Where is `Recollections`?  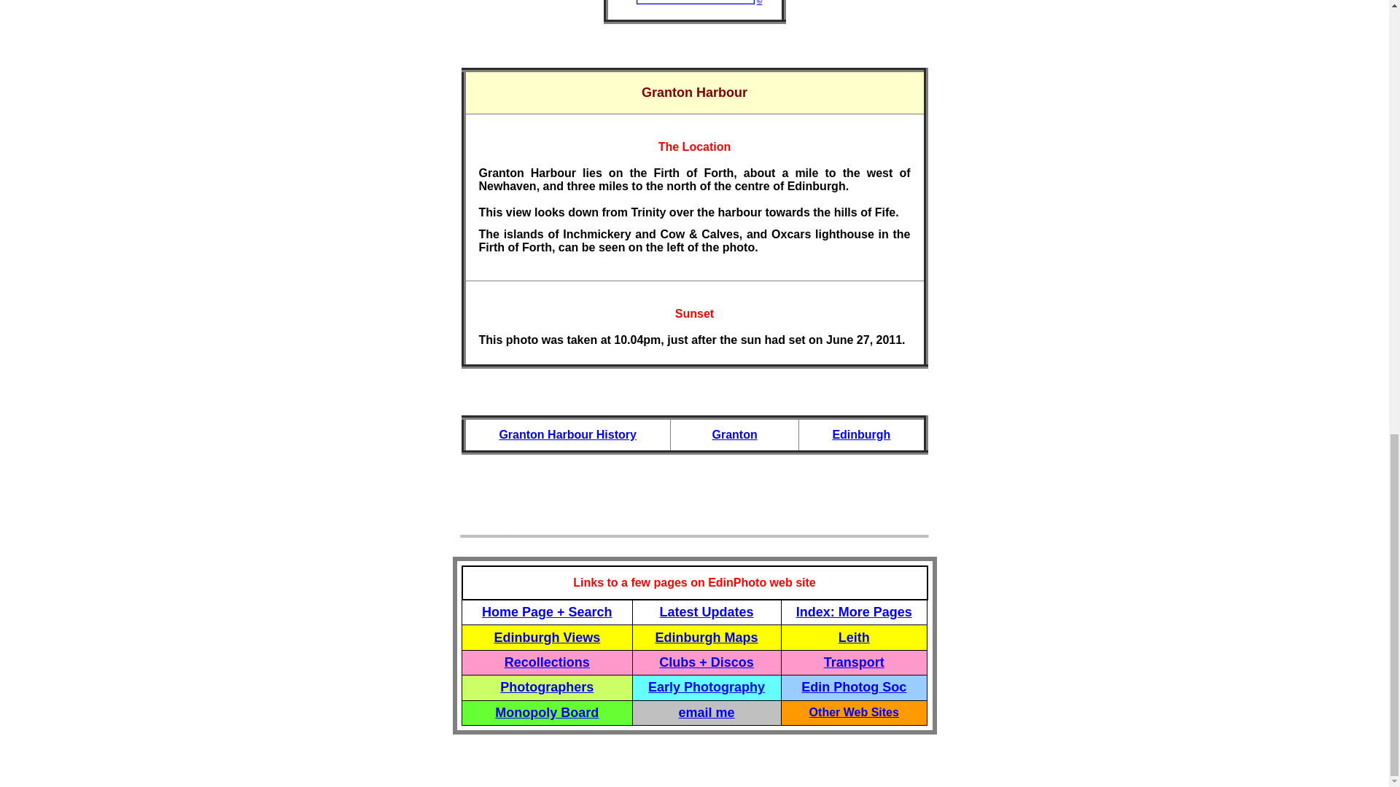
Recollections is located at coordinates (547, 662).